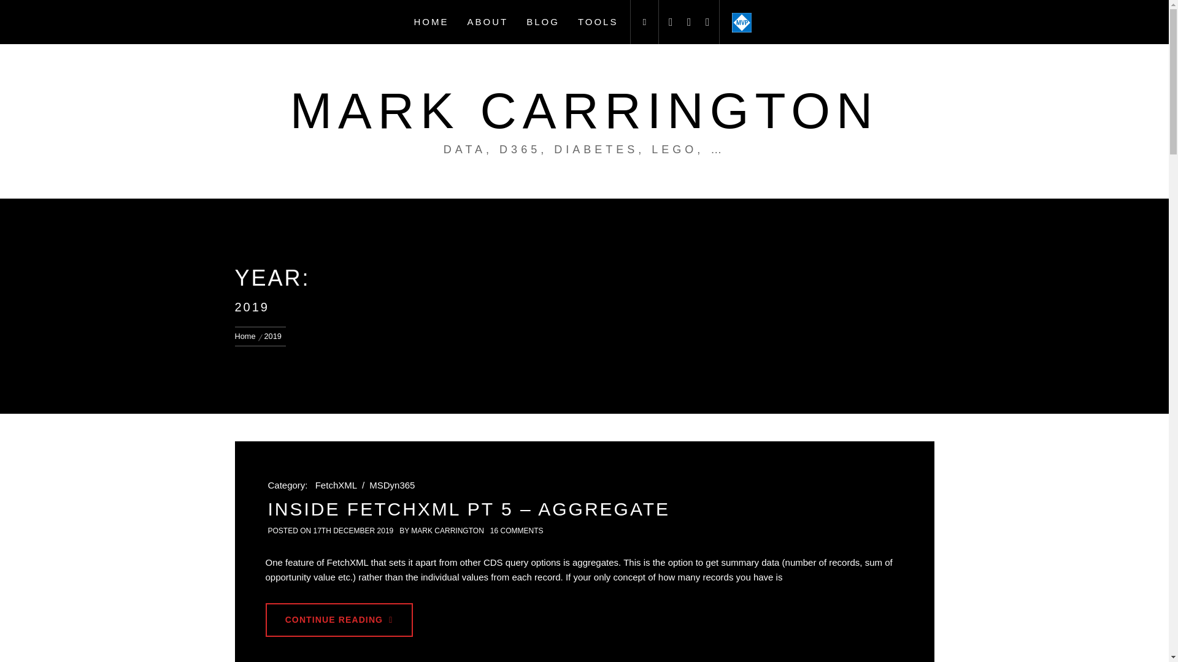 The height and width of the screenshot is (662, 1178). I want to click on BLOG, so click(542, 22).